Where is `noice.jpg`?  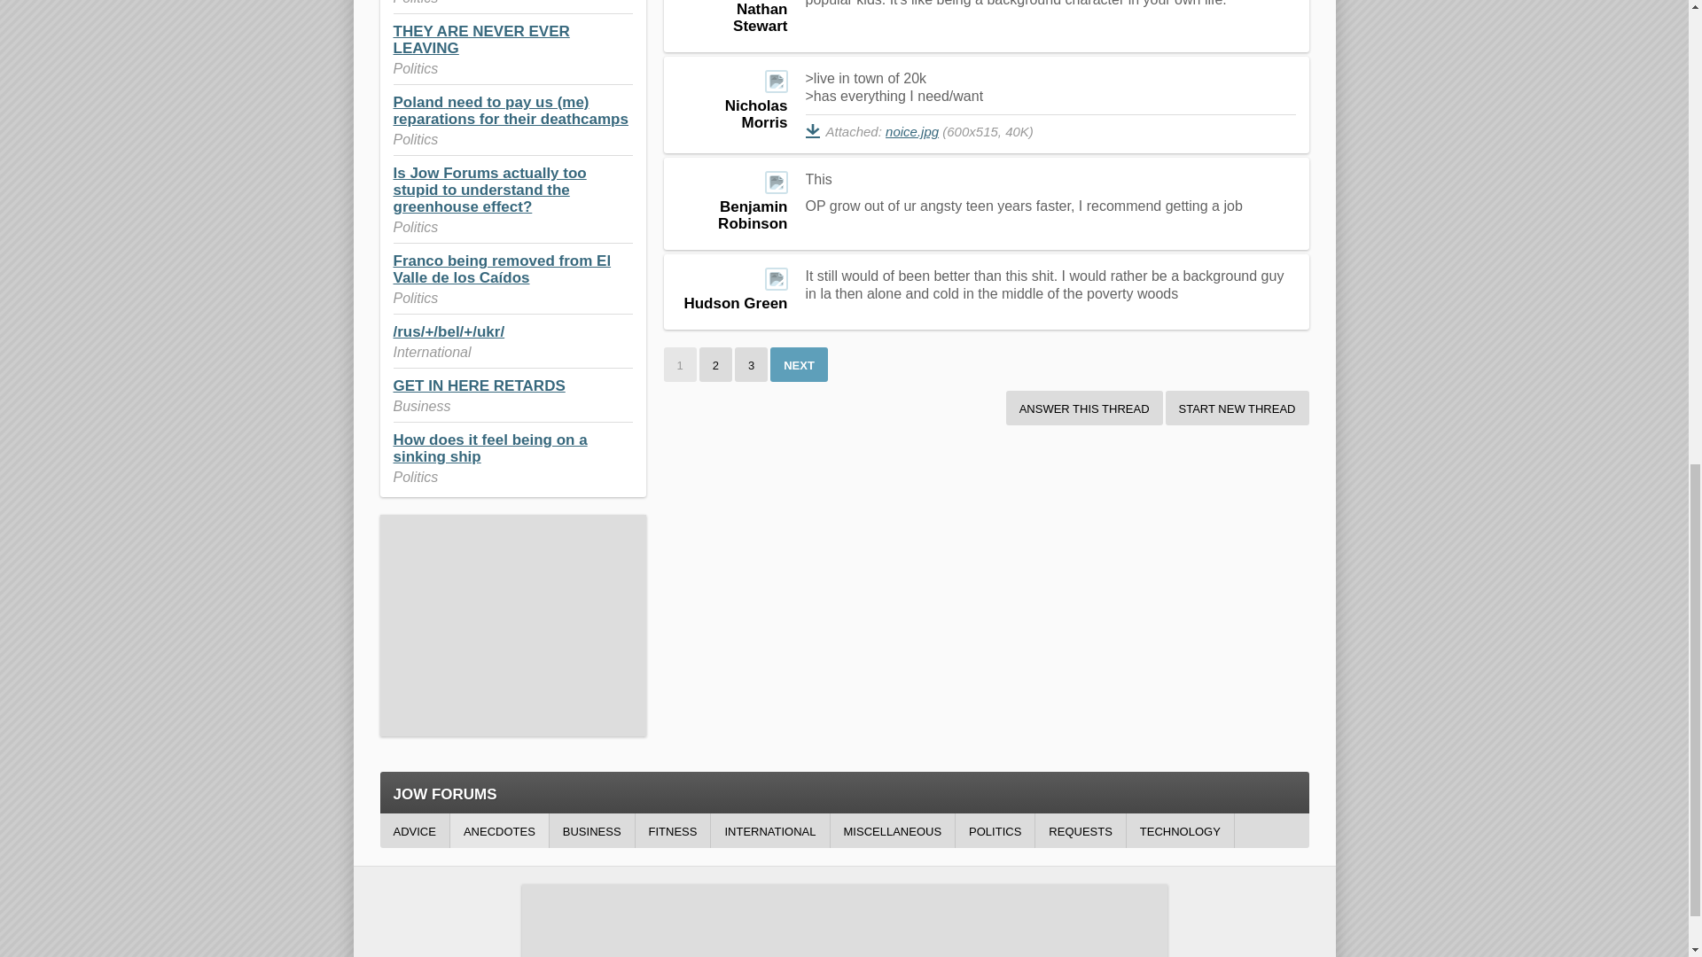 noice.jpg is located at coordinates (911, 131).